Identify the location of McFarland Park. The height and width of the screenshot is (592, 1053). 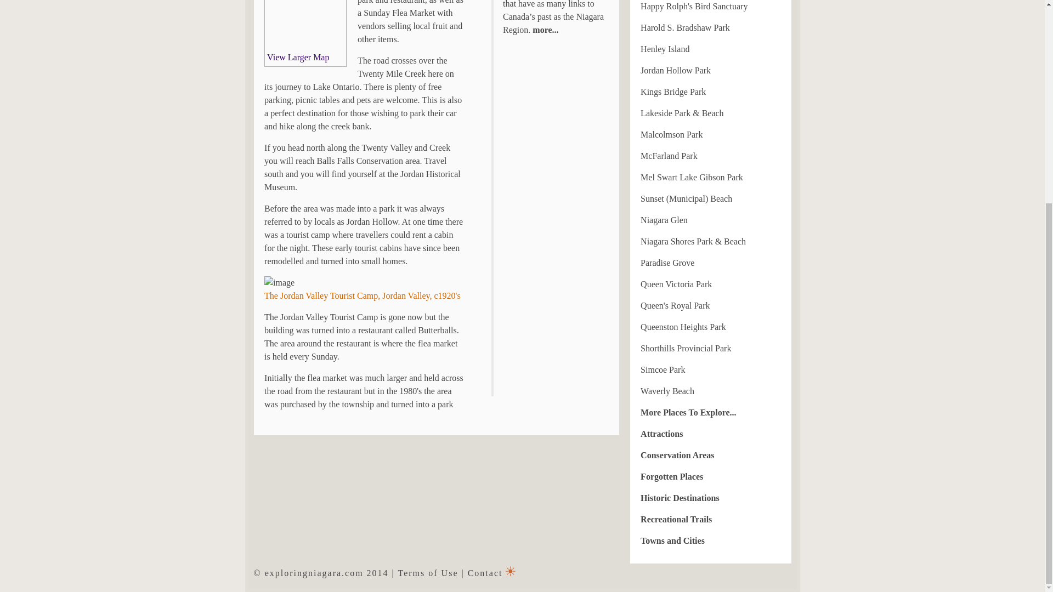
(669, 156).